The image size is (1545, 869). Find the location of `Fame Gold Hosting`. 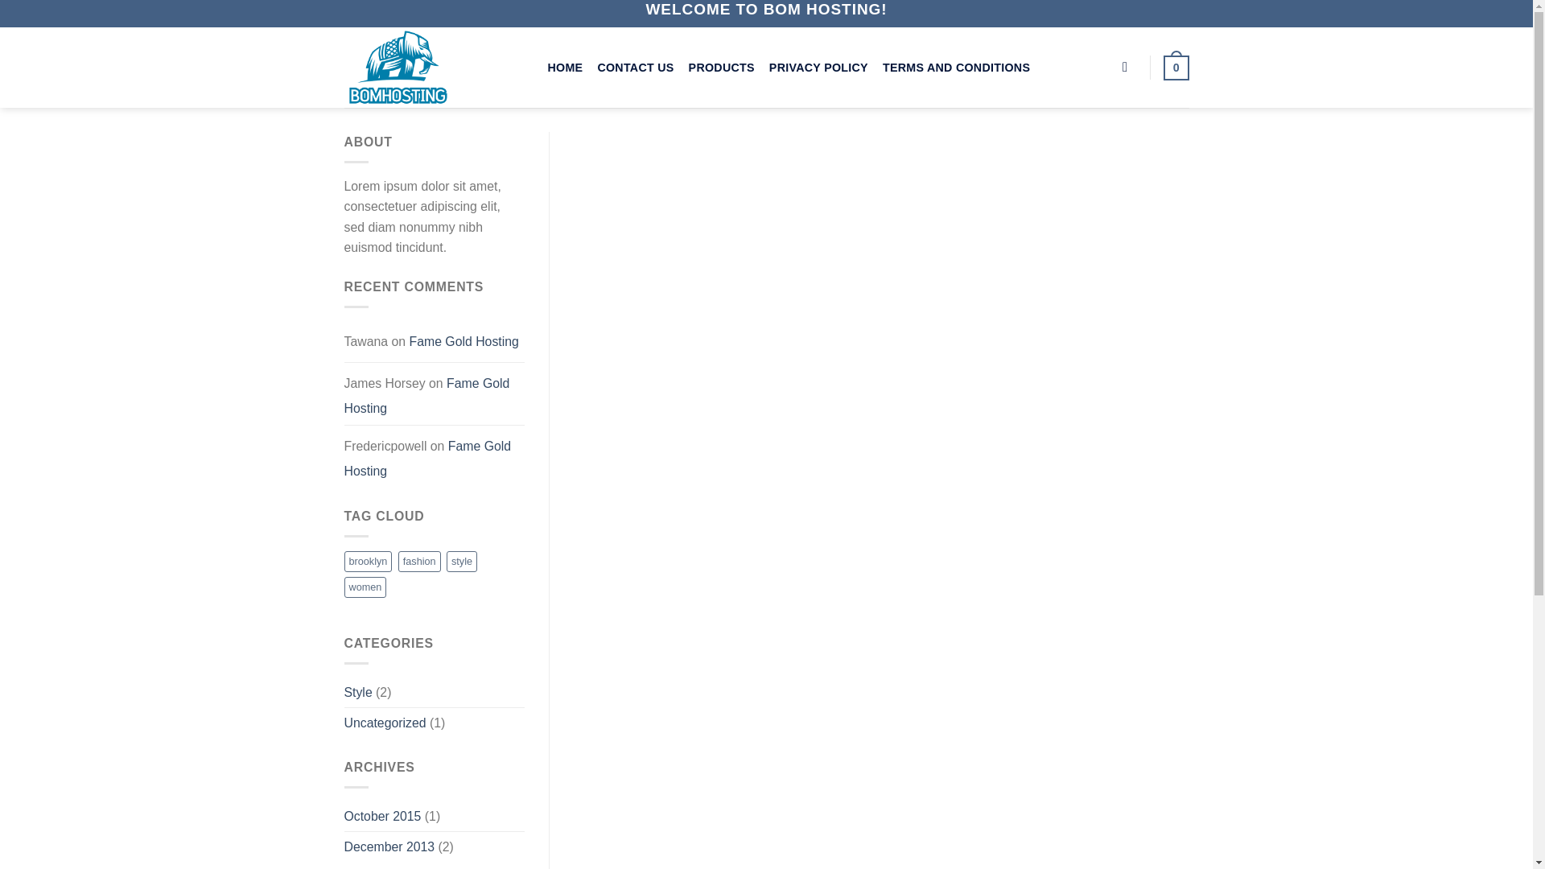

Fame Gold Hosting is located at coordinates (426, 396).